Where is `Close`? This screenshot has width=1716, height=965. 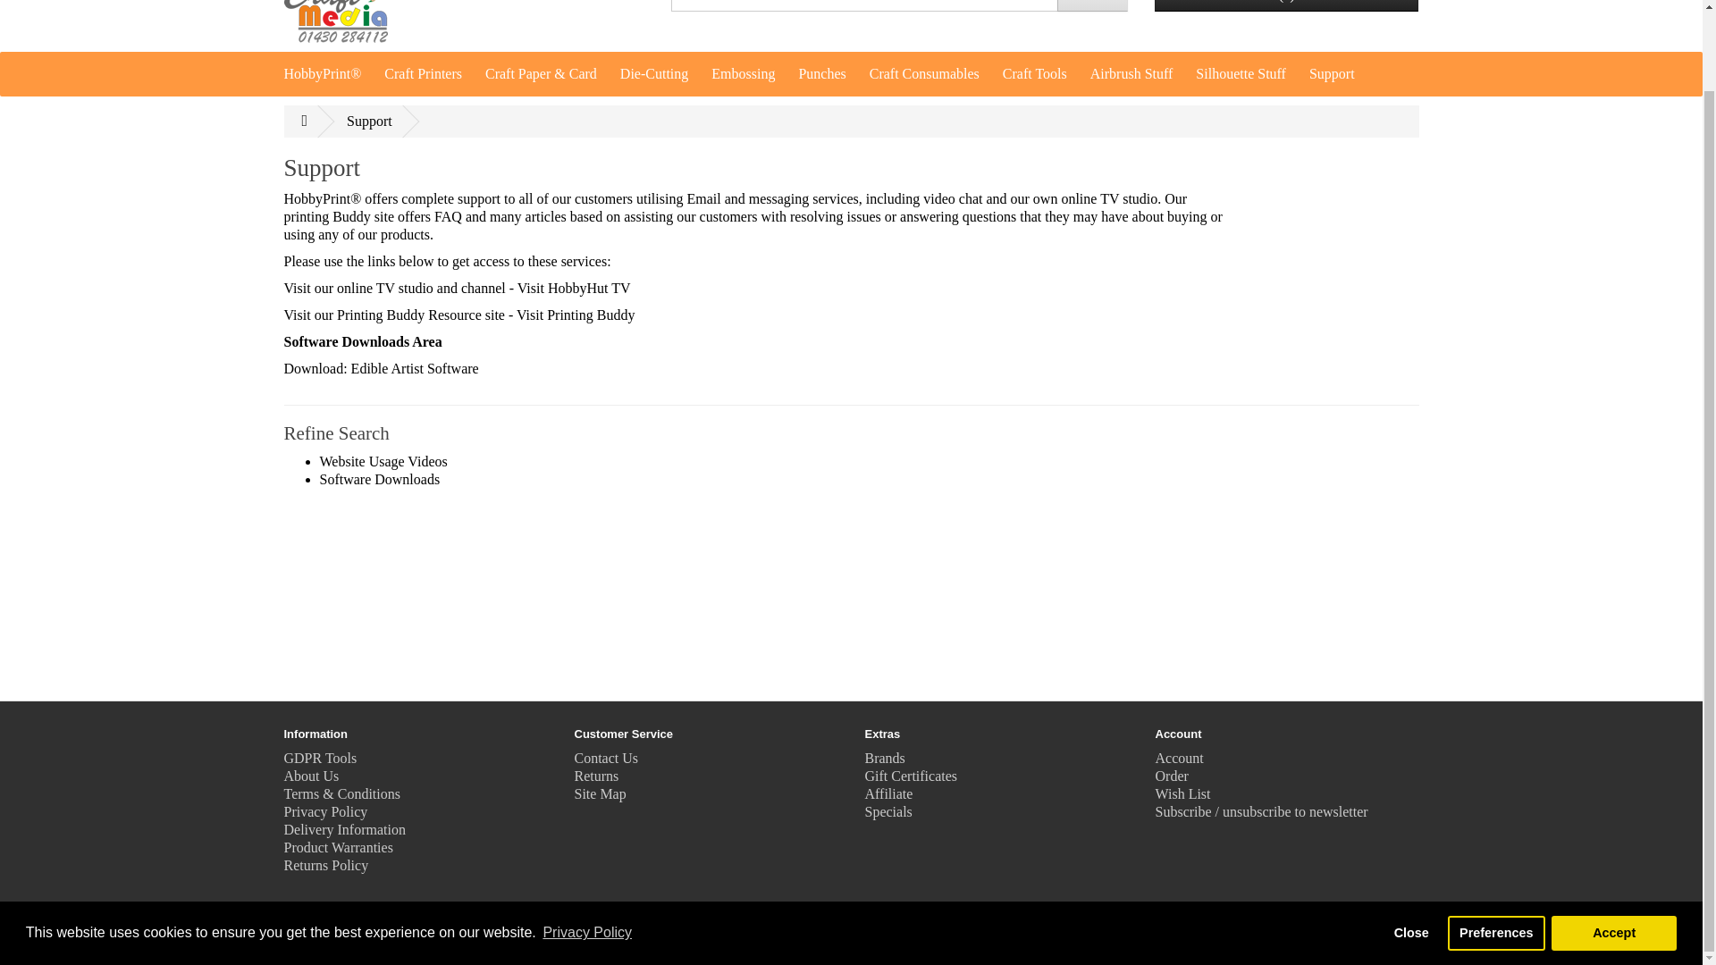 Close is located at coordinates (1410, 844).